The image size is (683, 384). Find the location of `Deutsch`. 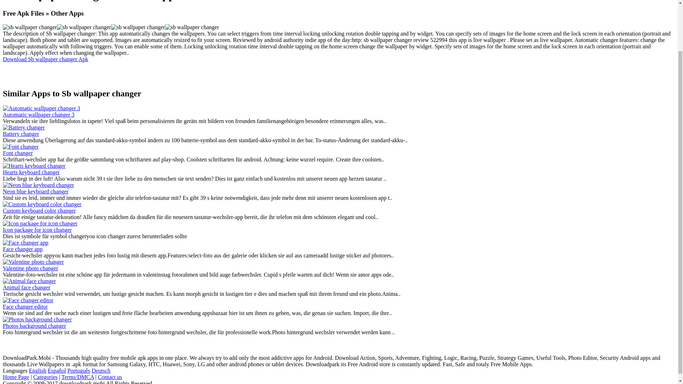

Deutsch is located at coordinates (101, 370).